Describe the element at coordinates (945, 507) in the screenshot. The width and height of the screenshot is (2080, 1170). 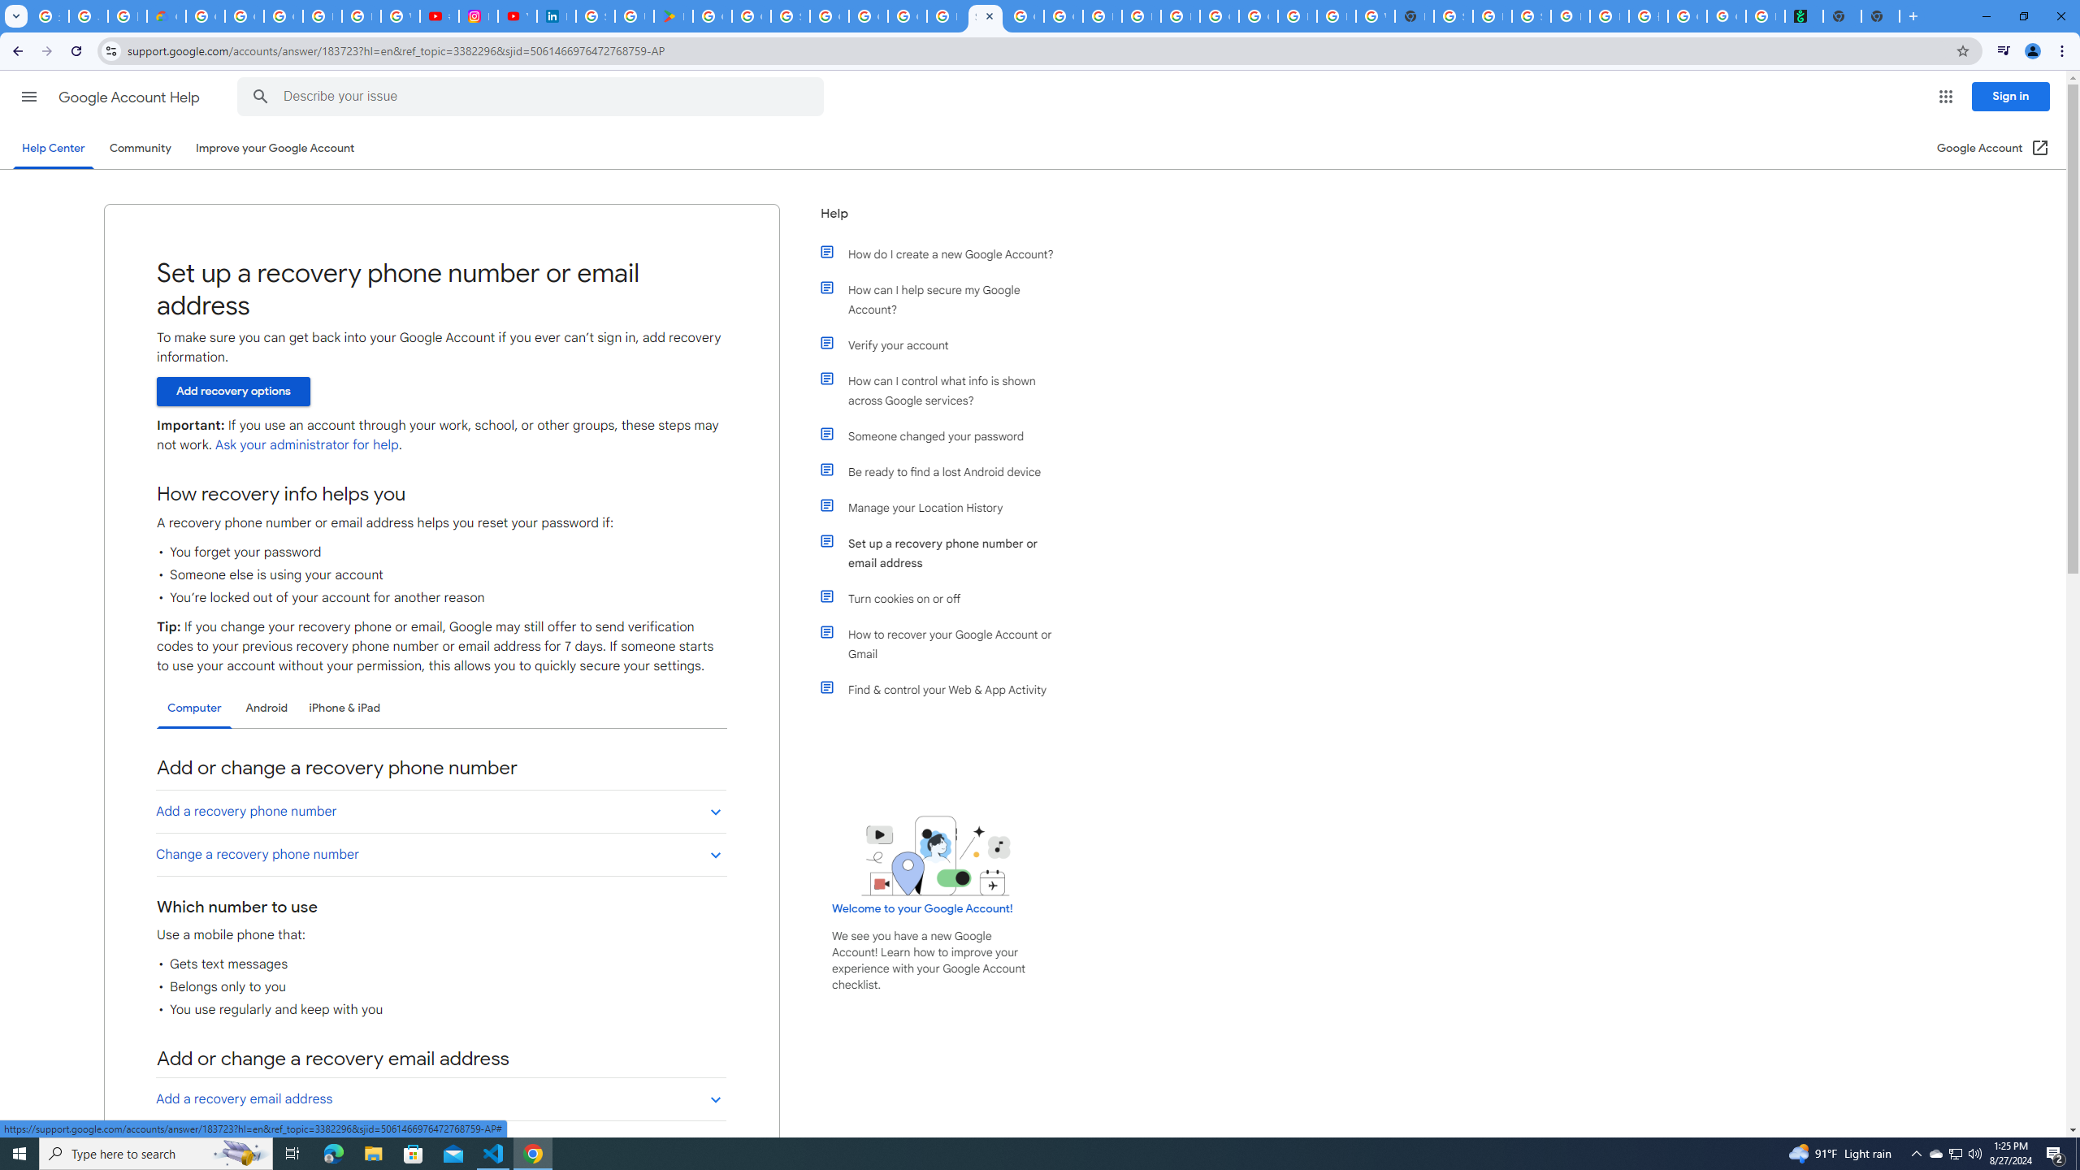
I see `Manage your Location History` at that location.